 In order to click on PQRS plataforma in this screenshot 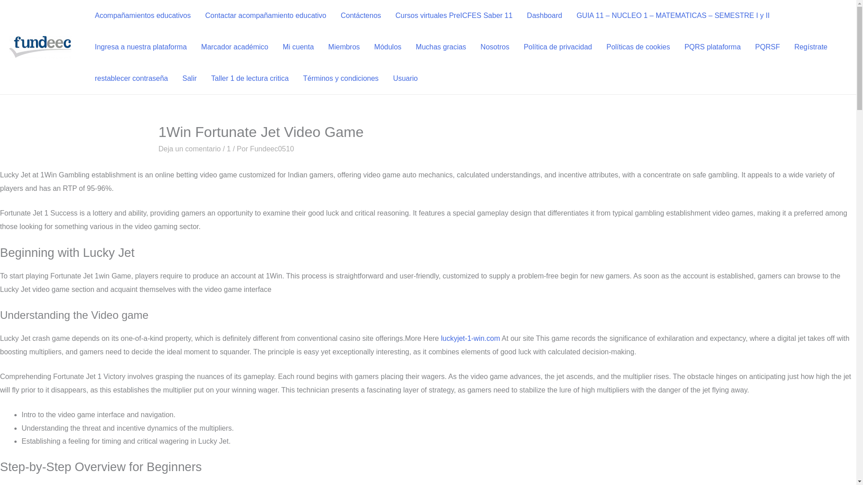, I will do `click(713, 47)`.